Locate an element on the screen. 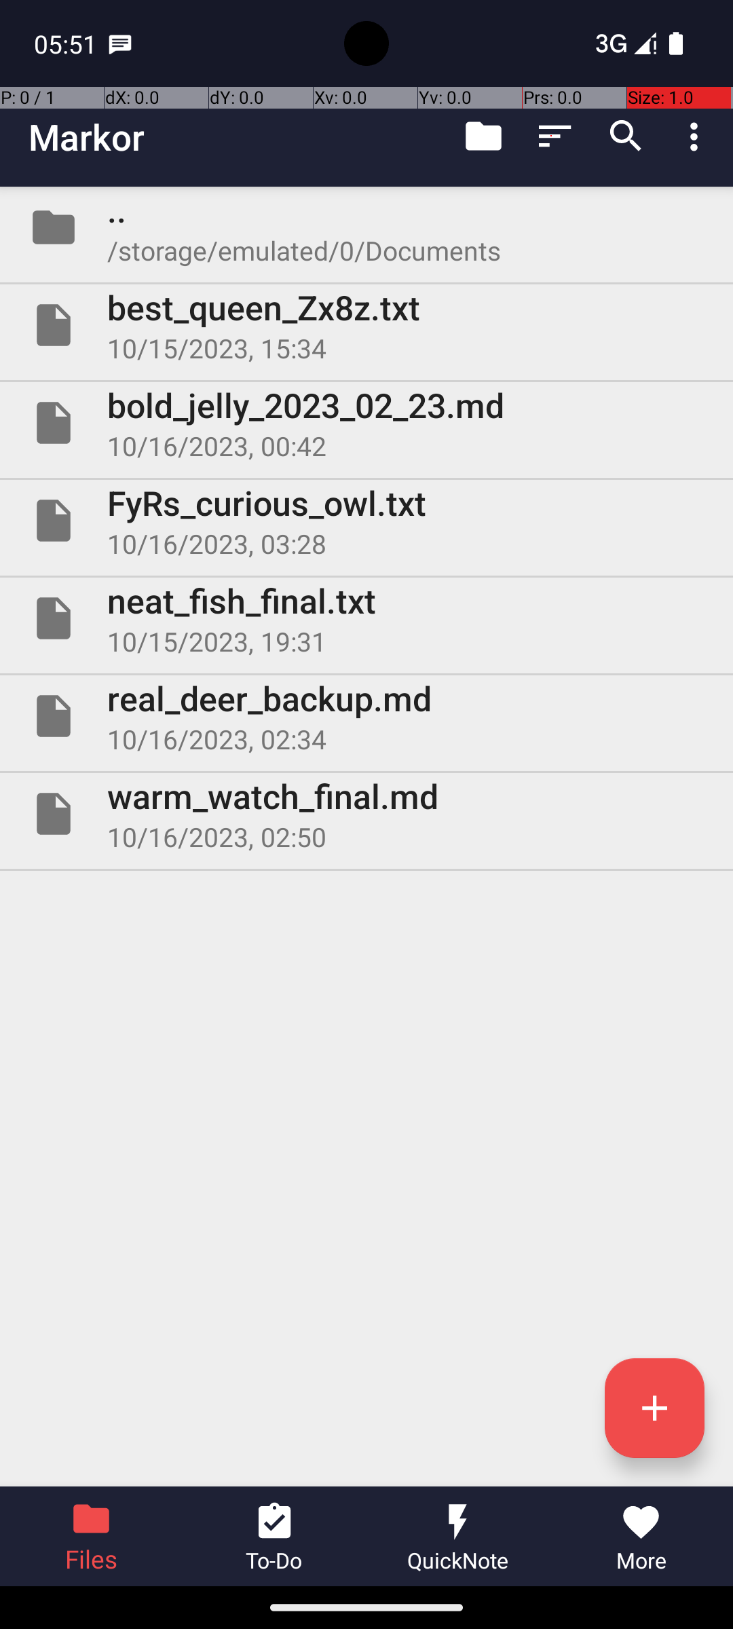  File neat_fish_final.txt  is located at coordinates (366, 618).